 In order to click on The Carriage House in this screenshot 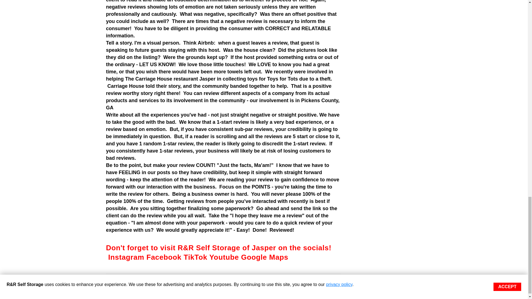, I will do `click(149, 79)`.